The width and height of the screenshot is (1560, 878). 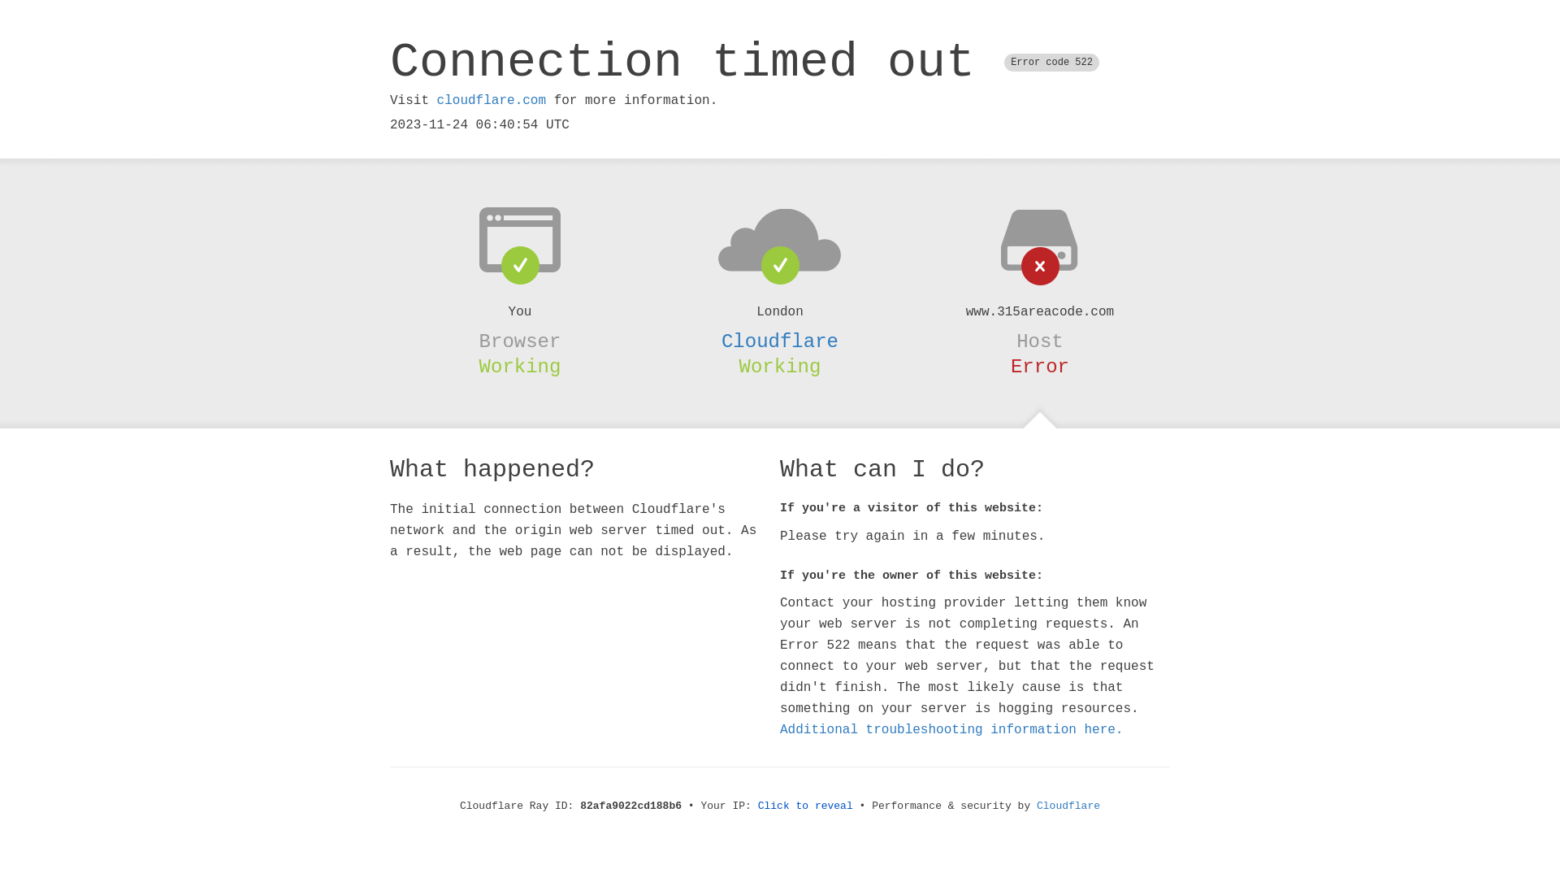 What do you see at coordinates (951, 730) in the screenshot?
I see `Additional troubleshooting information here.` at bounding box center [951, 730].